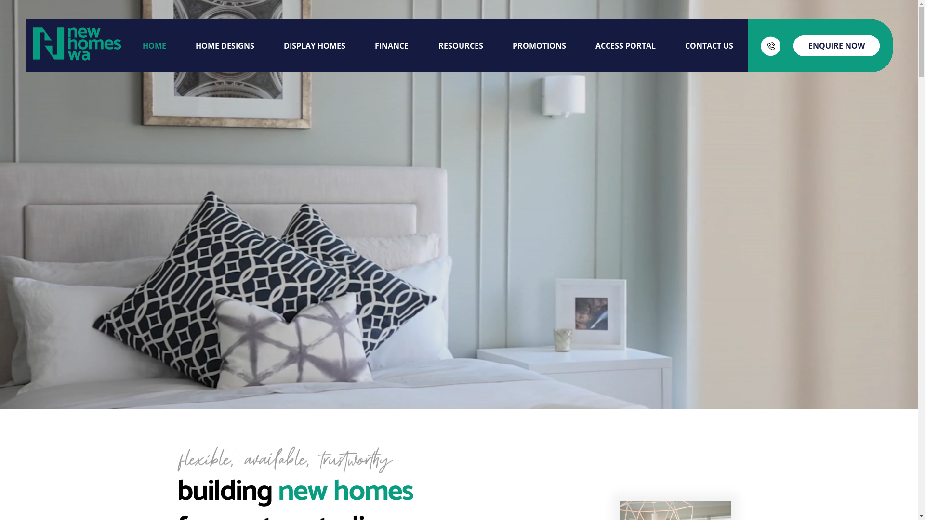 The width and height of the screenshot is (925, 520). I want to click on PROMOTIONS, so click(540, 46).